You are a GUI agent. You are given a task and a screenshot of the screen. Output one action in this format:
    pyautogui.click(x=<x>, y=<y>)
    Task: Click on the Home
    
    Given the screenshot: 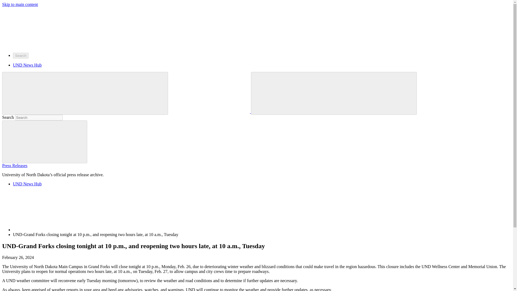 What is the action you would take?
    pyautogui.click(x=53, y=230)
    